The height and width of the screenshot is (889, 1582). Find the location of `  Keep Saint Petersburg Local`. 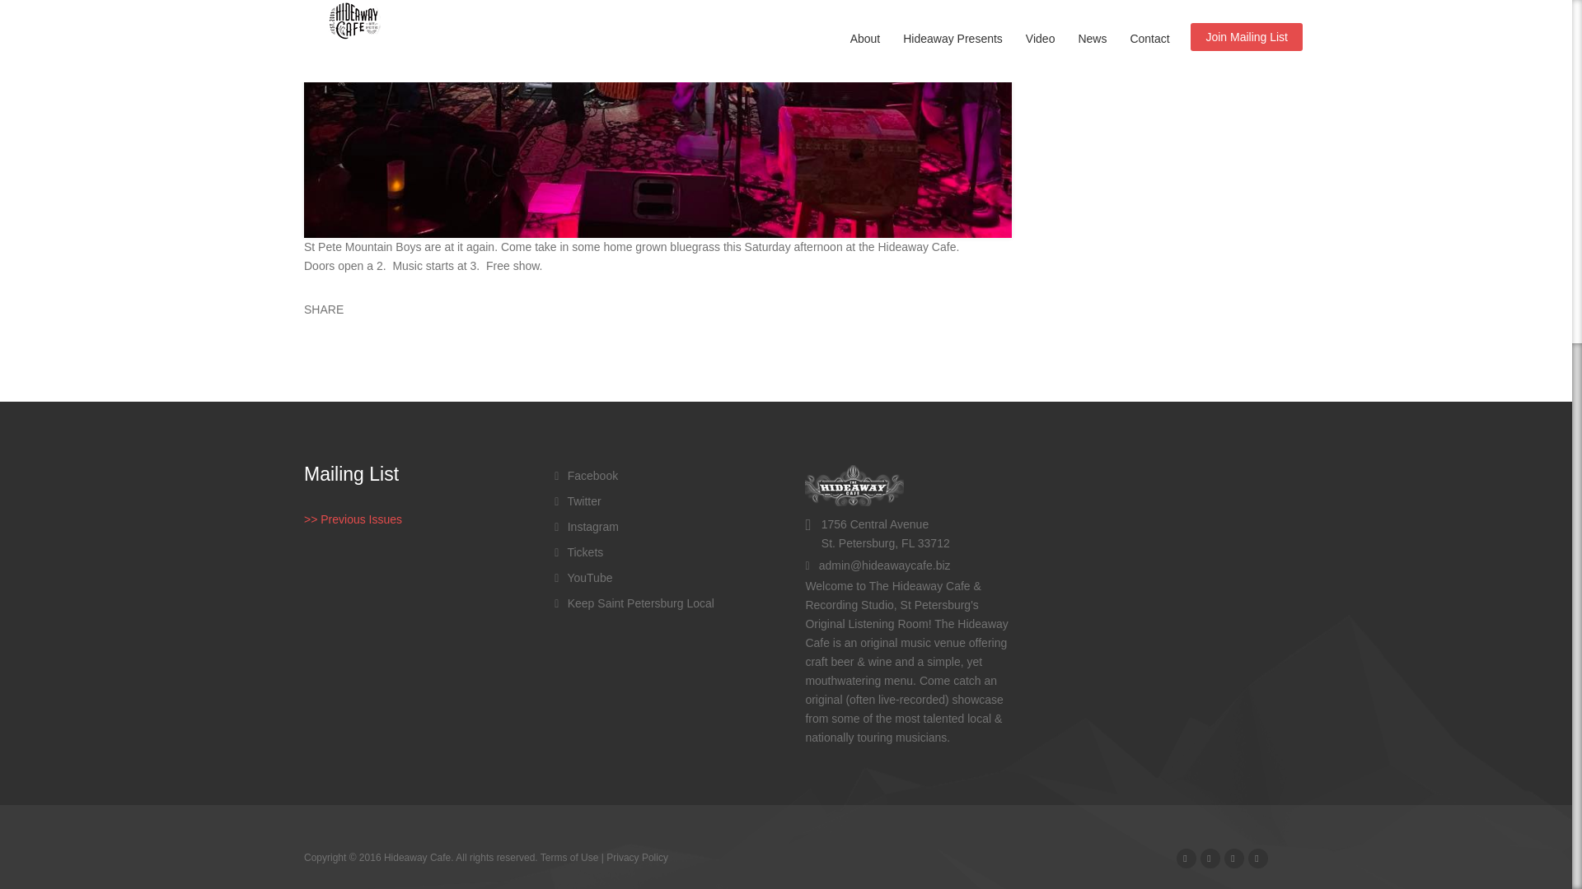

  Keep Saint Petersburg Local is located at coordinates (634, 603).